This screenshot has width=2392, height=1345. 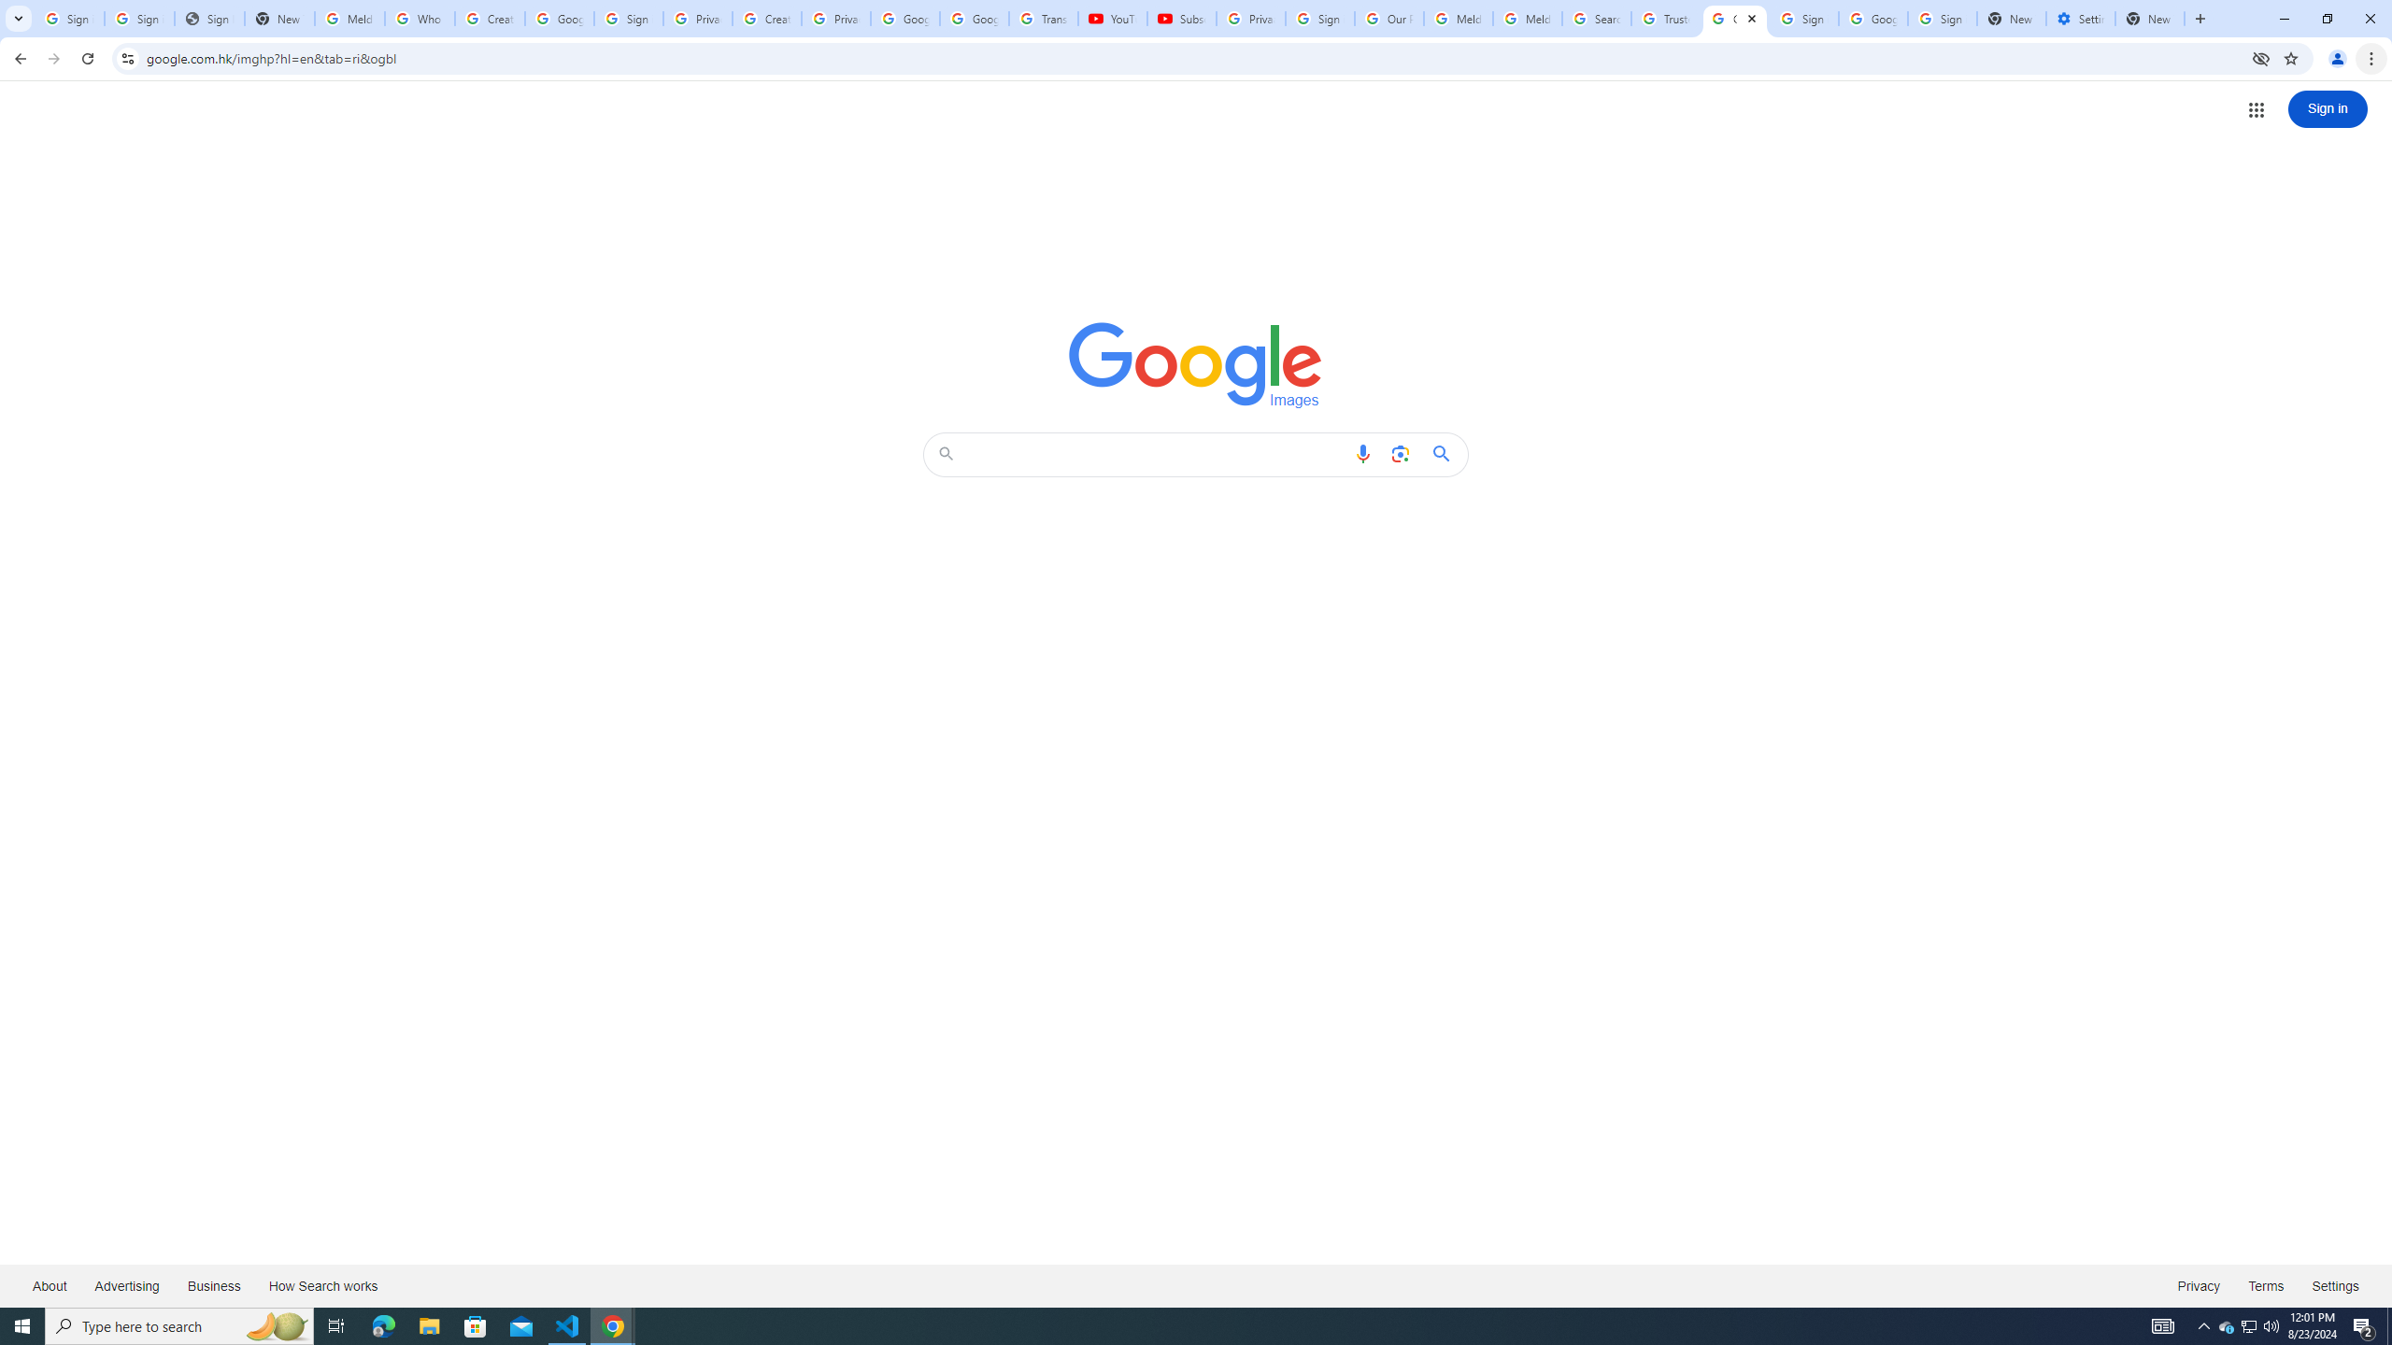 I want to click on Google Cybersecurity Innovations - Google Safety Center, so click(x=1872, y=19).